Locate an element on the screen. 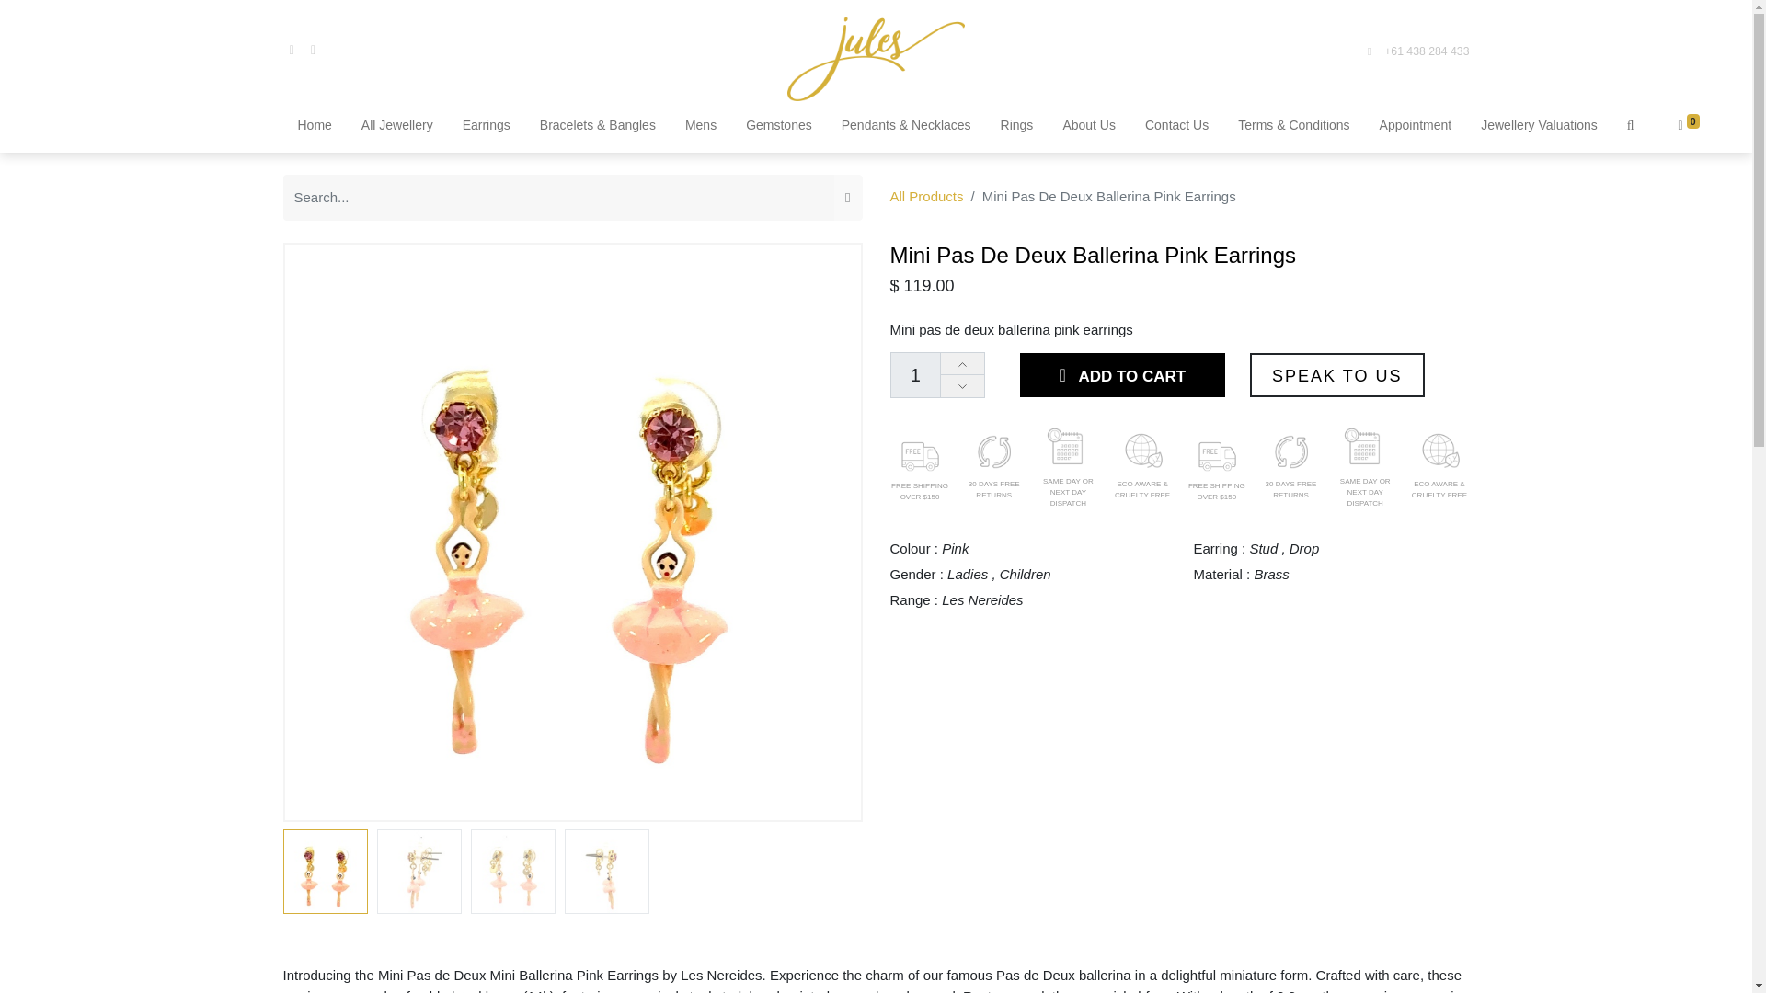  About Us is located at coordinates (1089, 127).